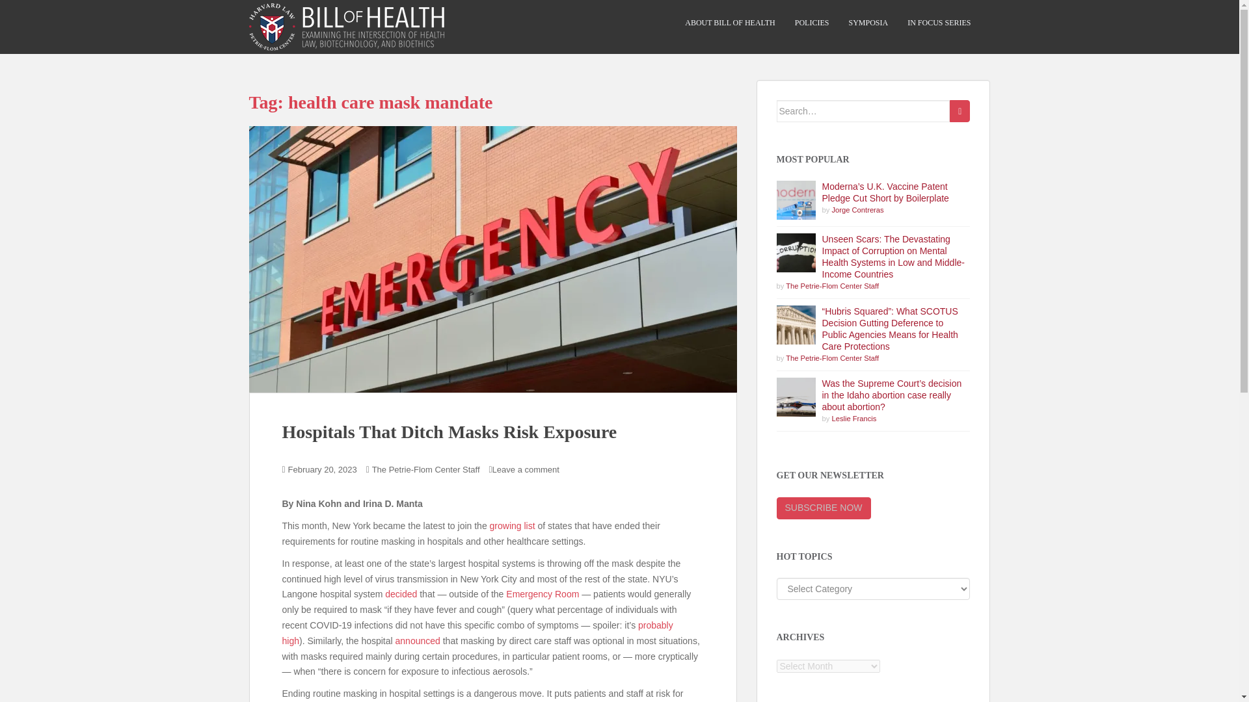 Image resolution: width=1249 pixels, height=702 pixels. I want to click on Search, so click(960, 110).